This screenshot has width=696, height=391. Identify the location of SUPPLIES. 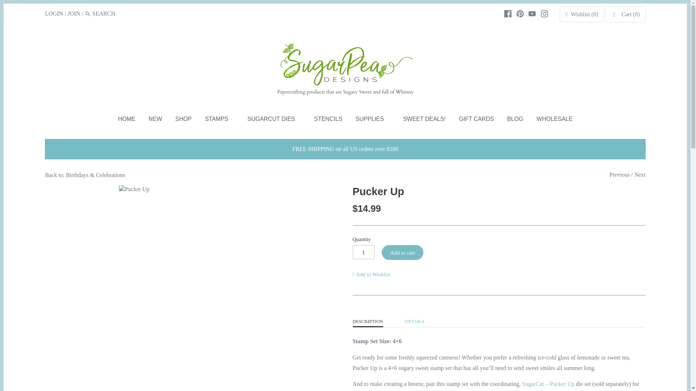
(370, 120).